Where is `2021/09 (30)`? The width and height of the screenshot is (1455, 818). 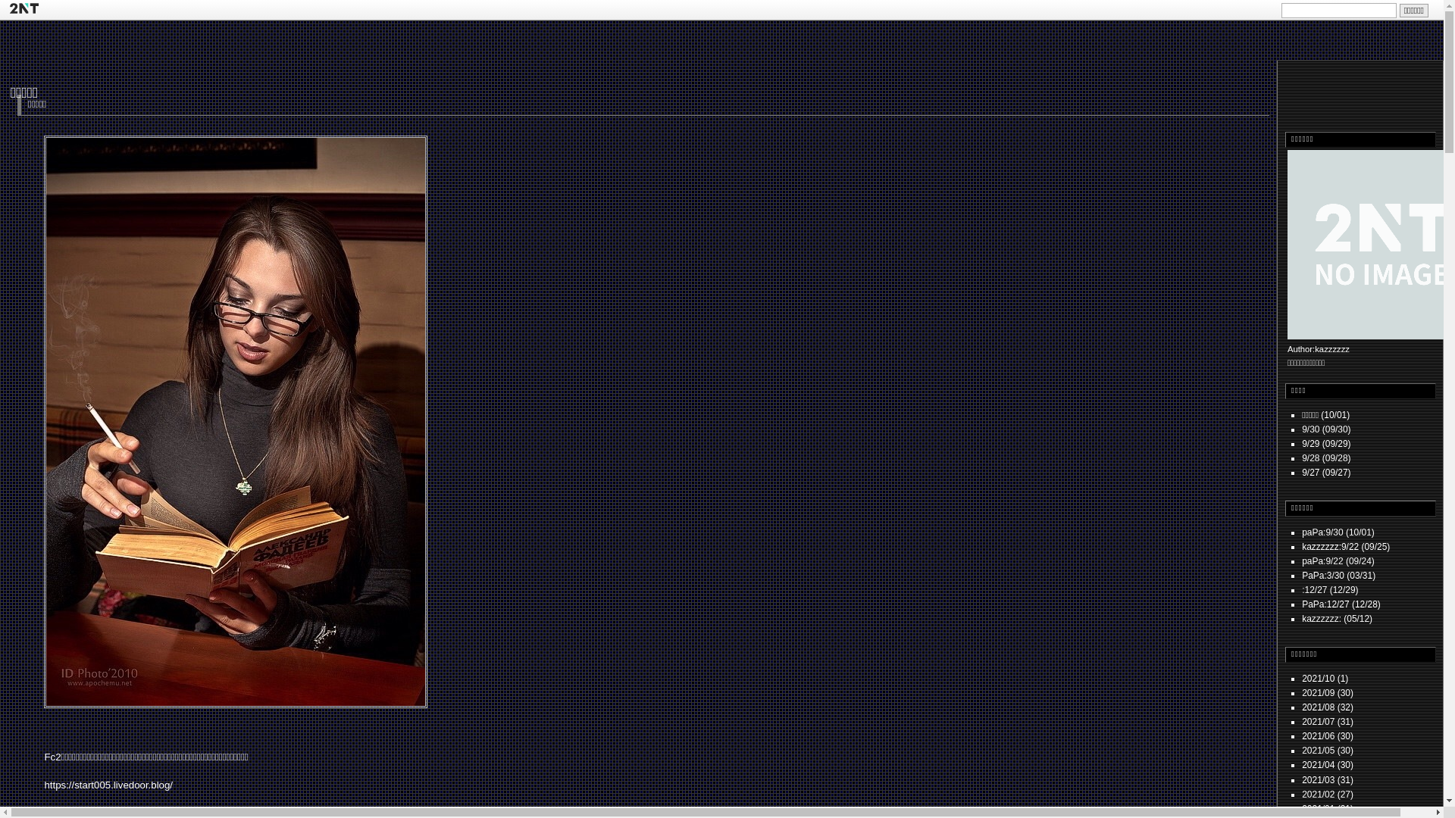
2021/09 (30) is located at coordinates (1328, 693).